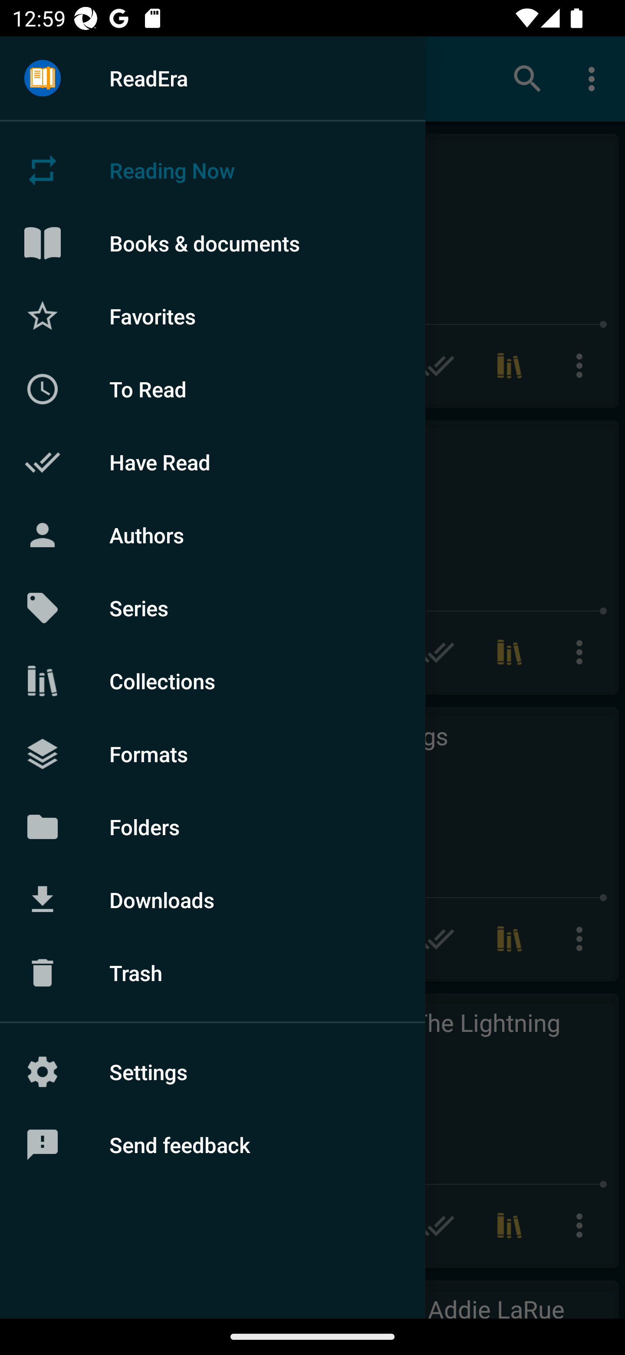  I want to click on Settings, so click(213, 1072).